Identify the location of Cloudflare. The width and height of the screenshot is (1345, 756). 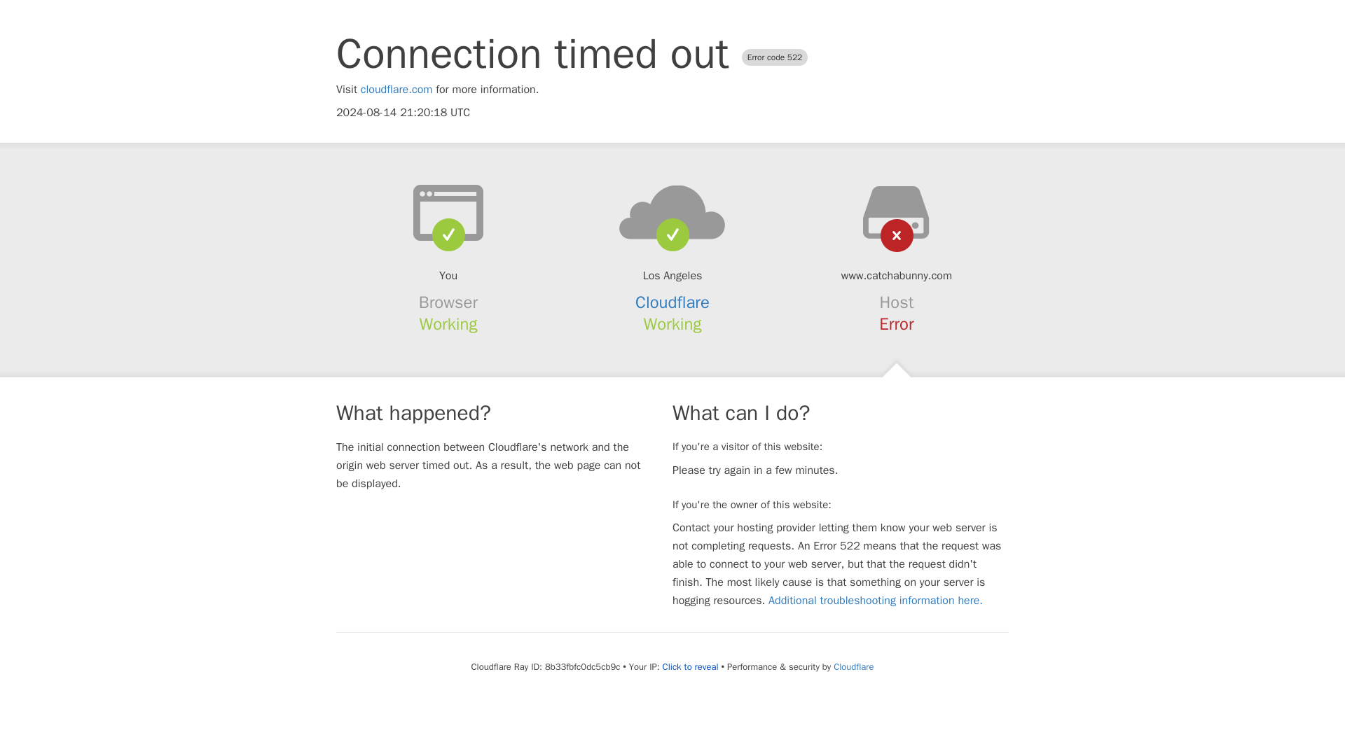
(672, 302).